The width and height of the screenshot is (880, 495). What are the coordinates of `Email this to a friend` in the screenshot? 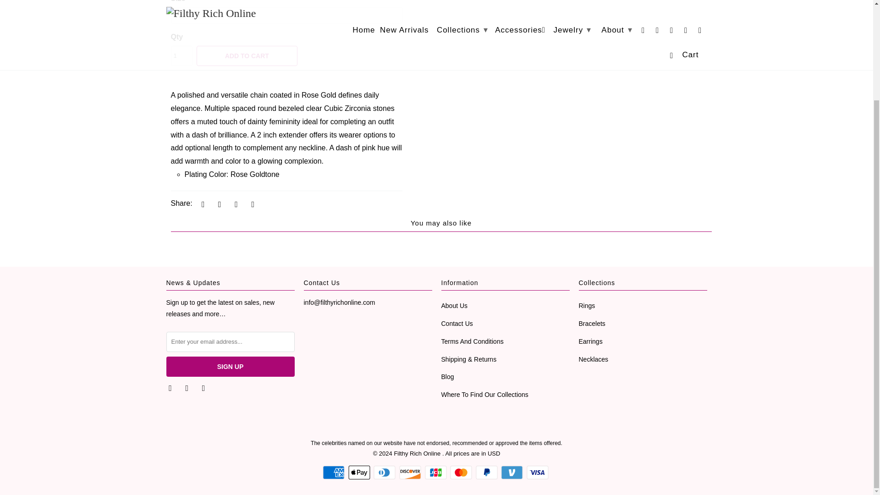 It's located at (251, 203).